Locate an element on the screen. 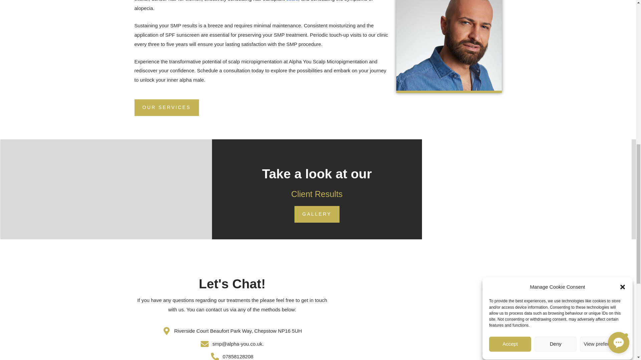 This screenshot has height=360, width=641. View preferences is located at coordinates (603, 50).